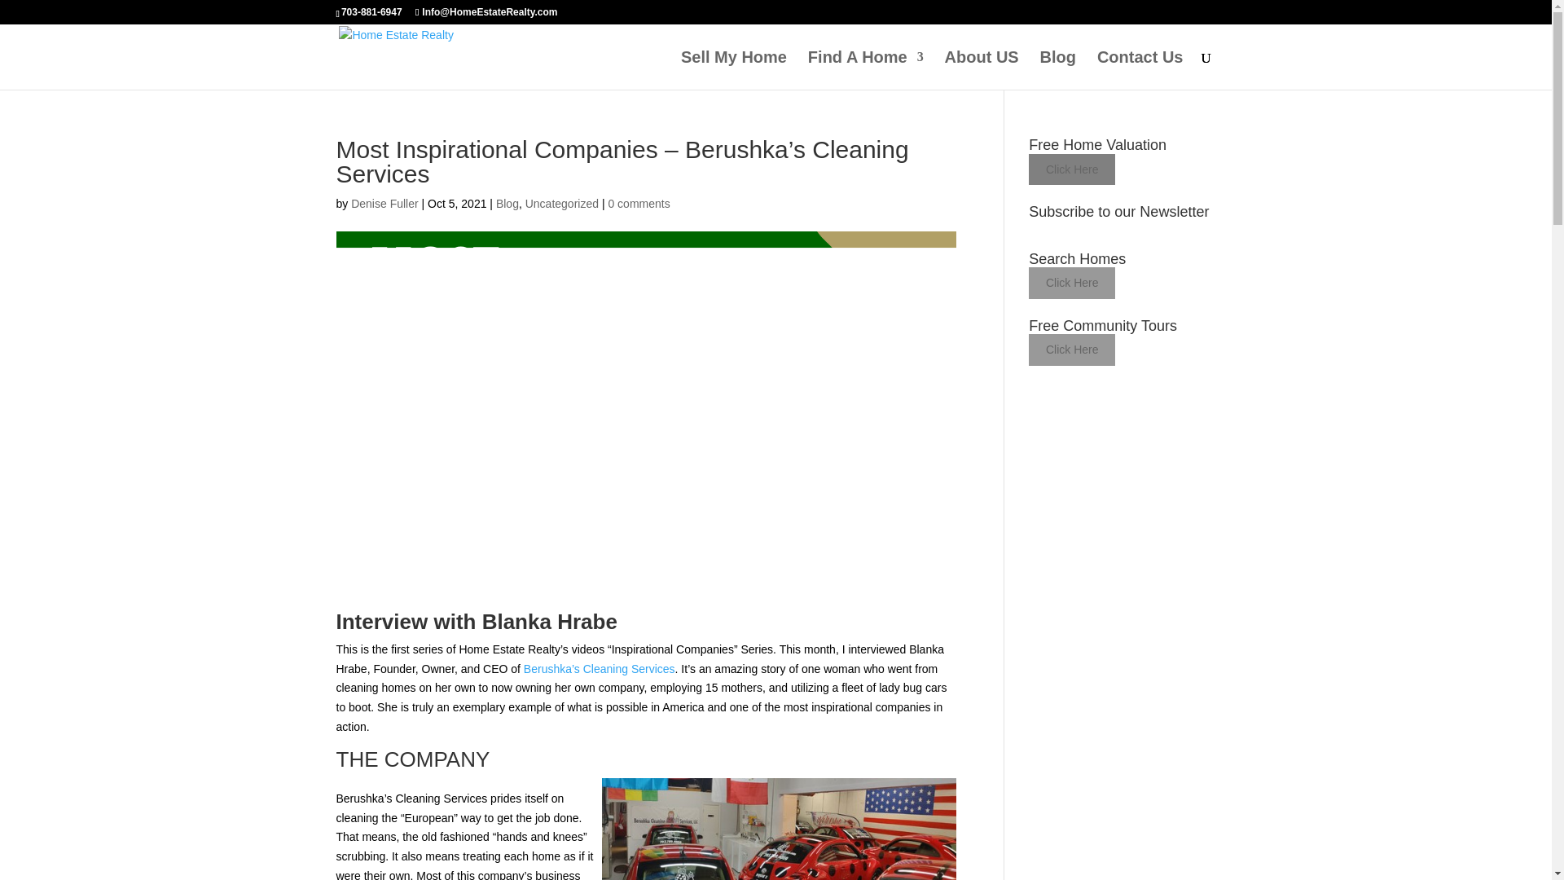 This screenshot has height=880, width=1564. I want to click on Denise Fuller, so click(384, 204).